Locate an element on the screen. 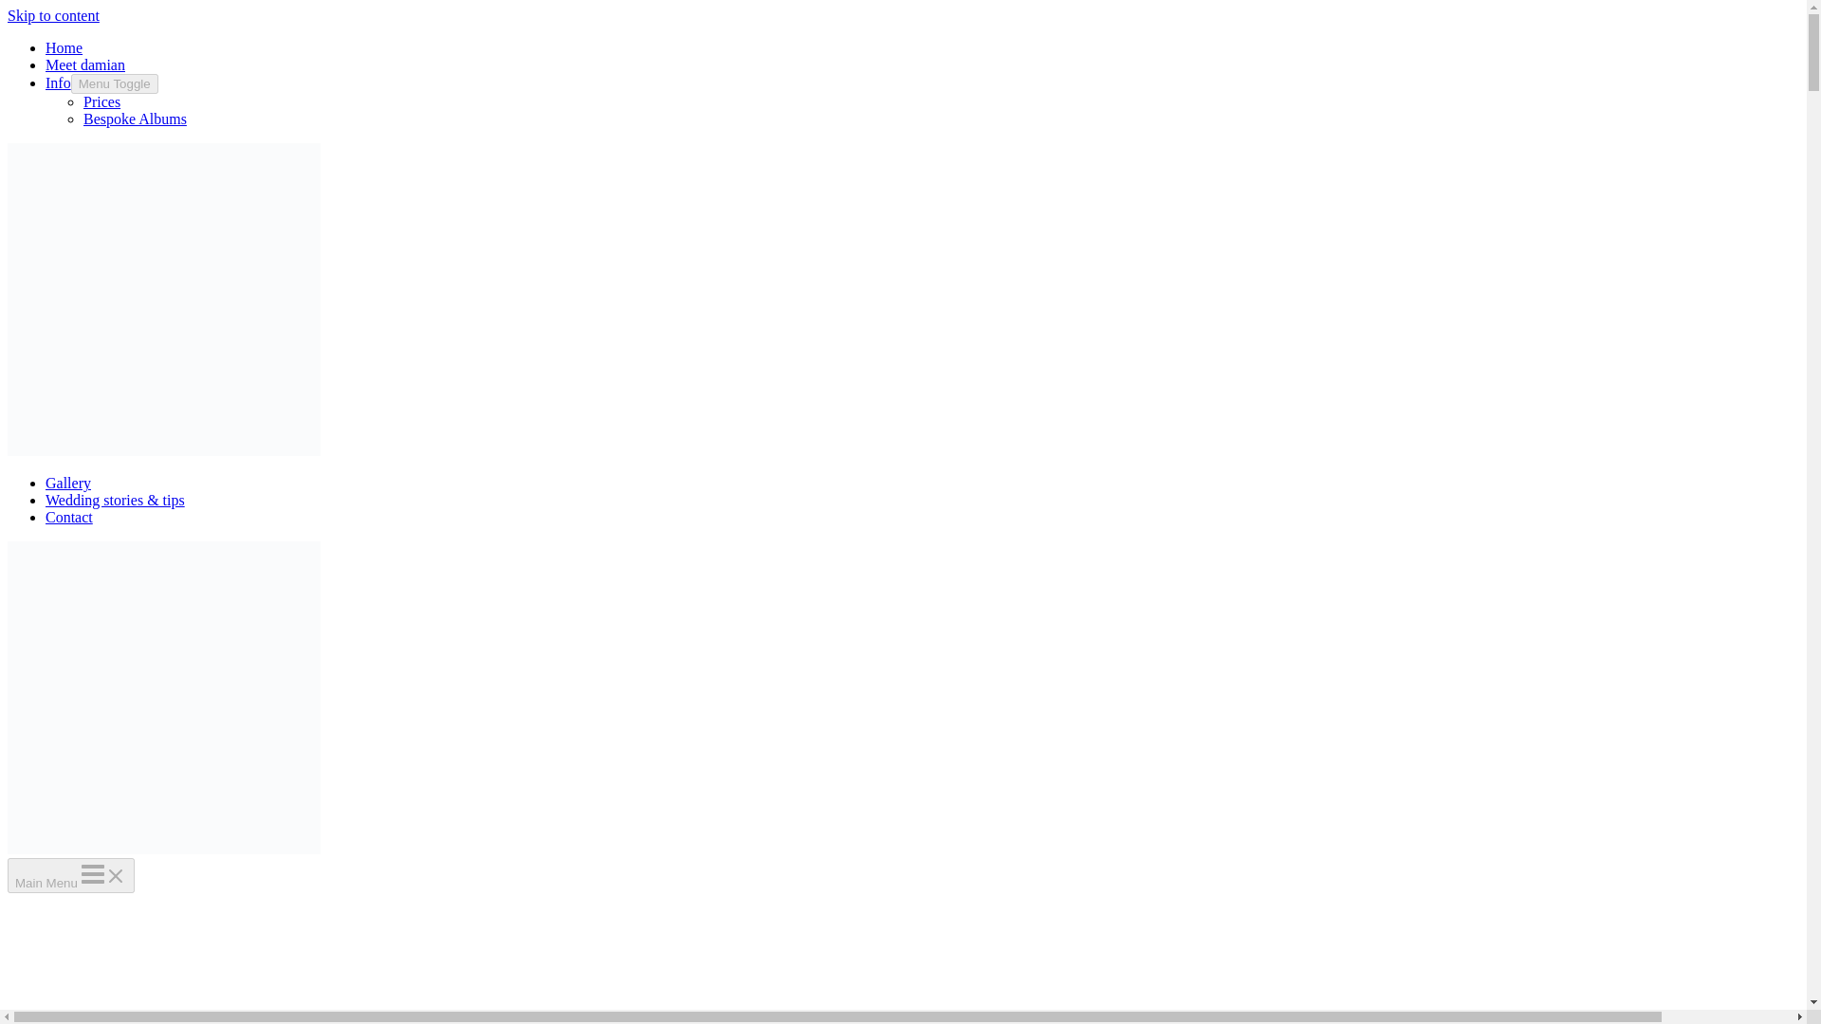  Main Menu is located at coordinates (70, 875).